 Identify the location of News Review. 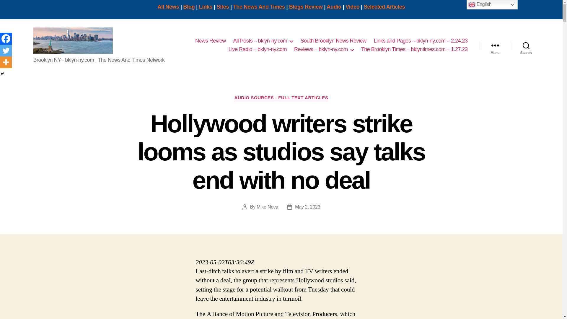
(210, 41).